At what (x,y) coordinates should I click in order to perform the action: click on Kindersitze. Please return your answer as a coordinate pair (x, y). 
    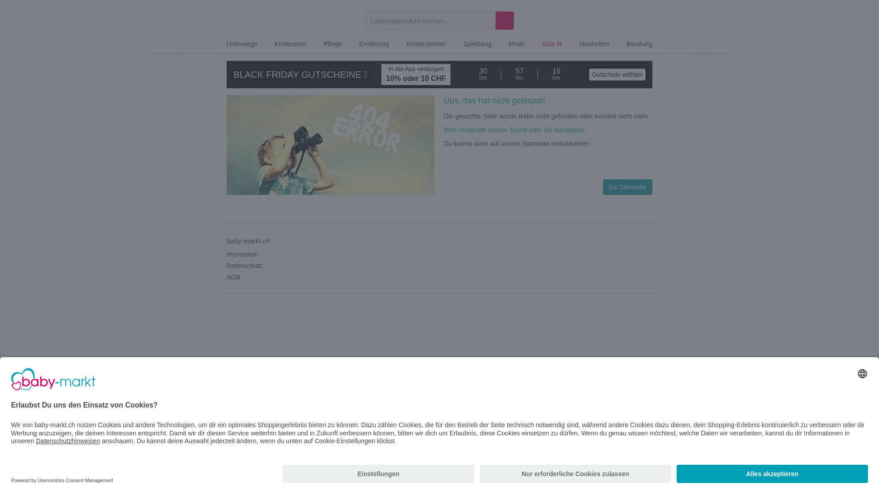
    Looking at the image, I should click on (290, 45).